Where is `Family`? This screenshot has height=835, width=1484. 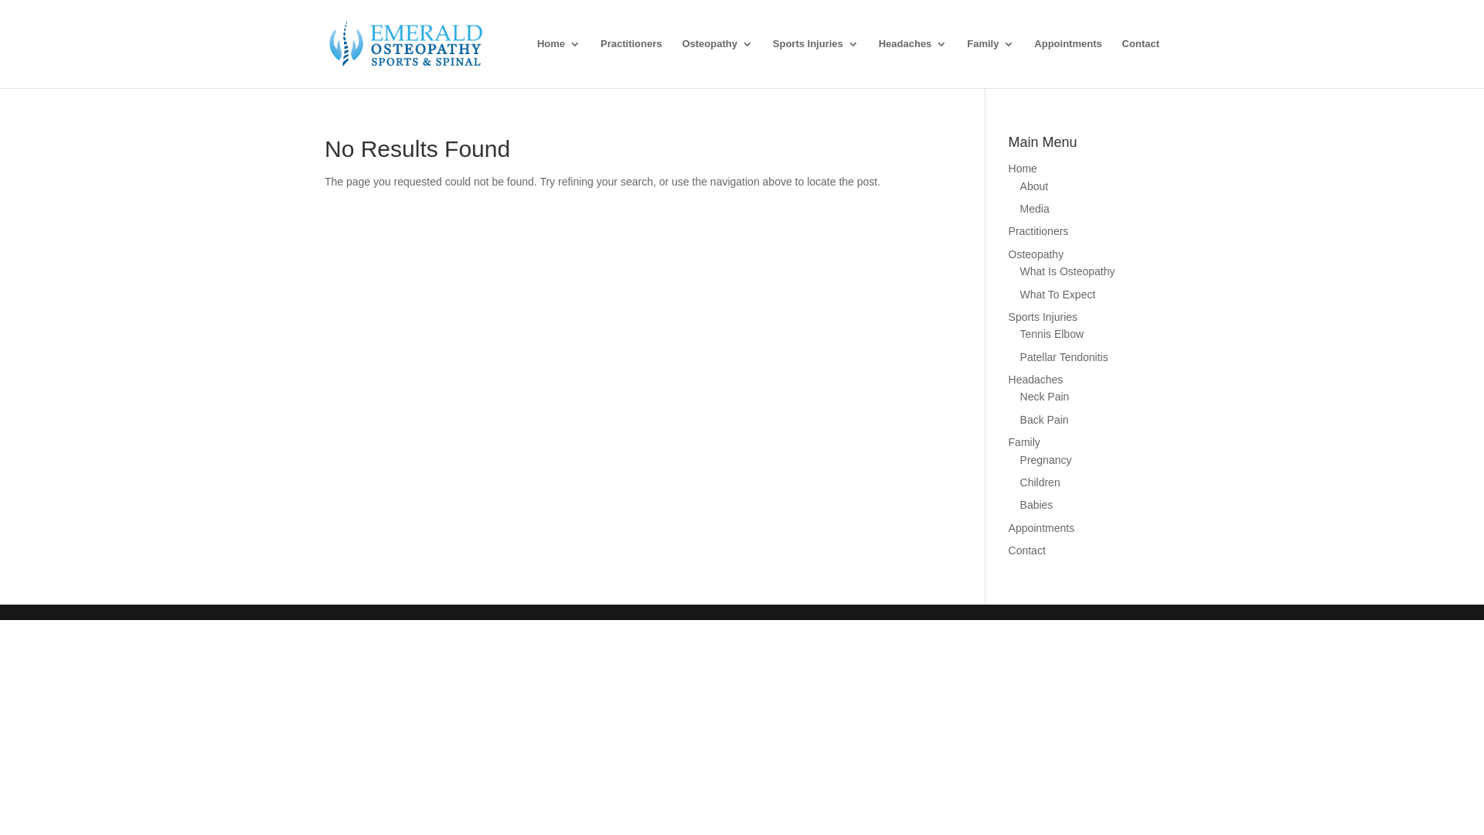
Family is located at coordinates (1025, 442).